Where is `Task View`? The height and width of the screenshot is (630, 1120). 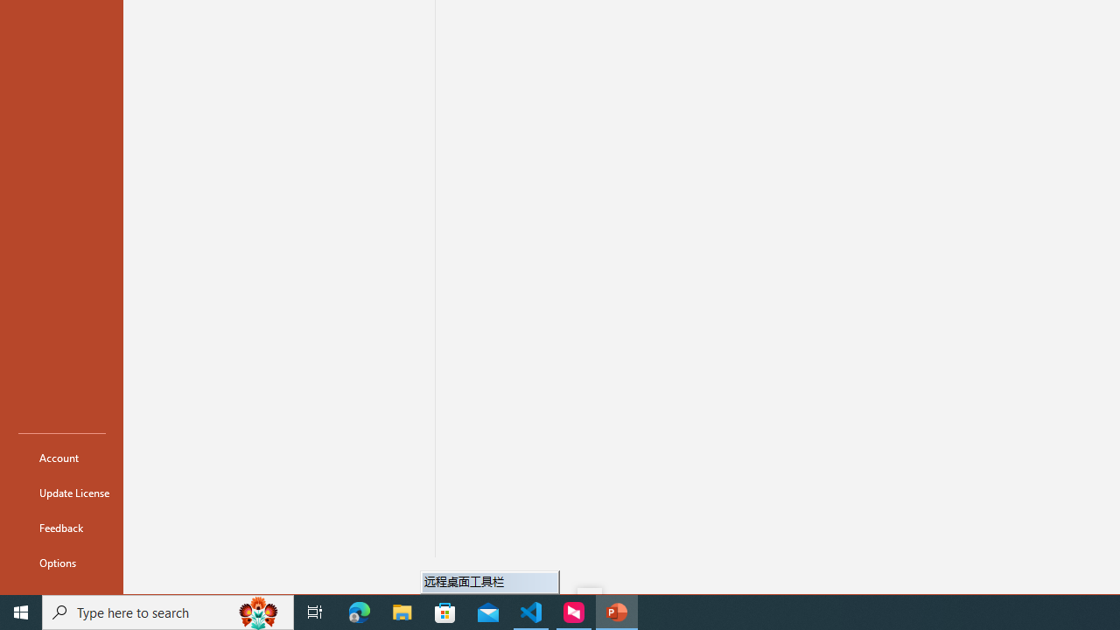
Task View is located at coordinates (315, 612).